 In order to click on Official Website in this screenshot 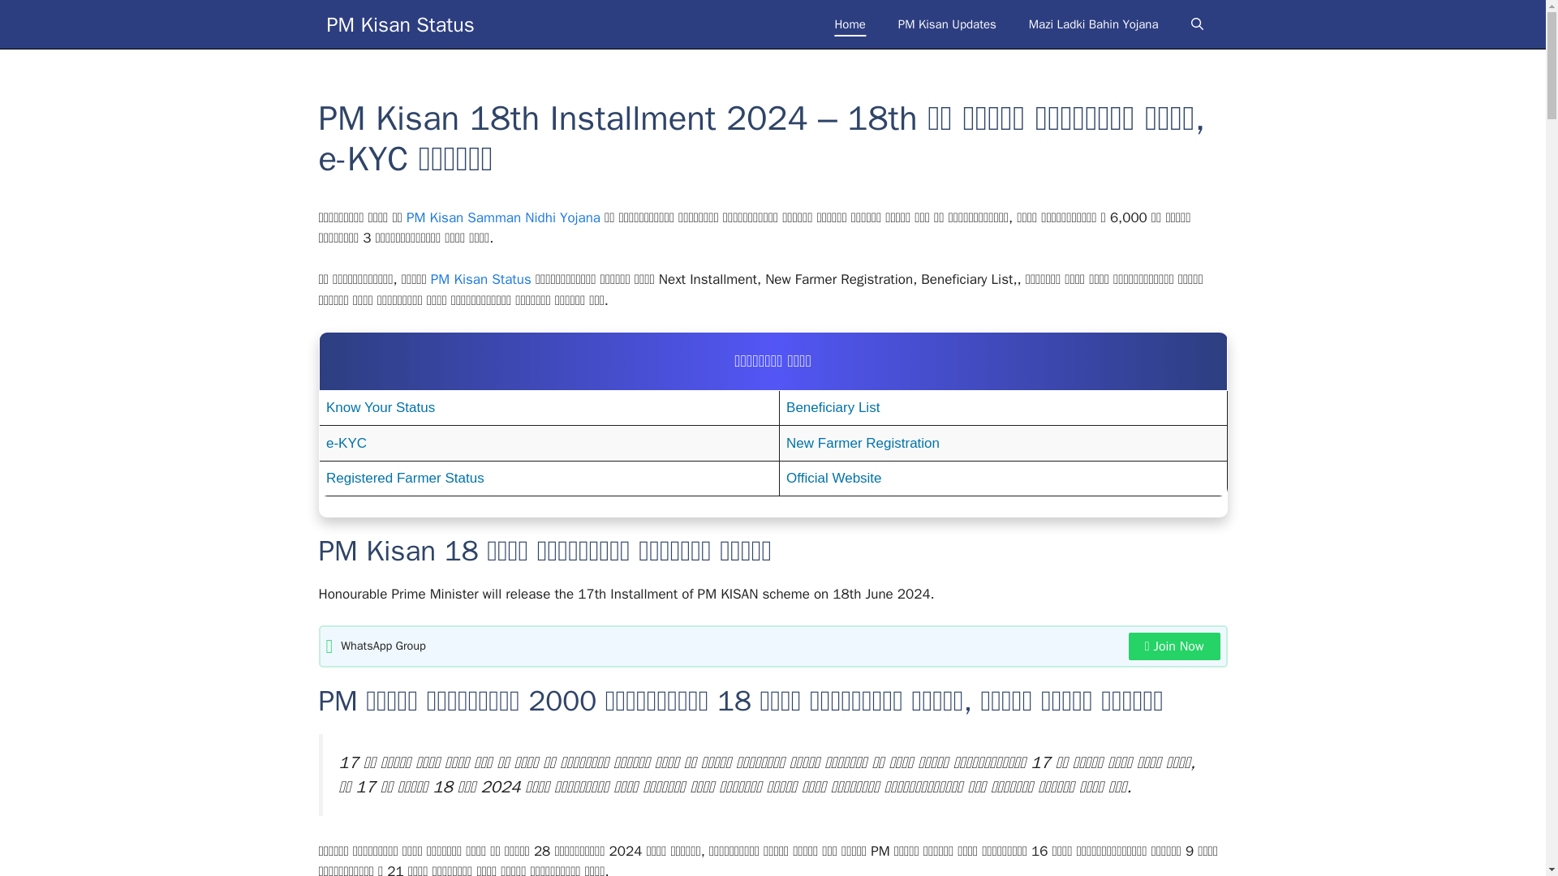, I will do `click(1003, 478)`.